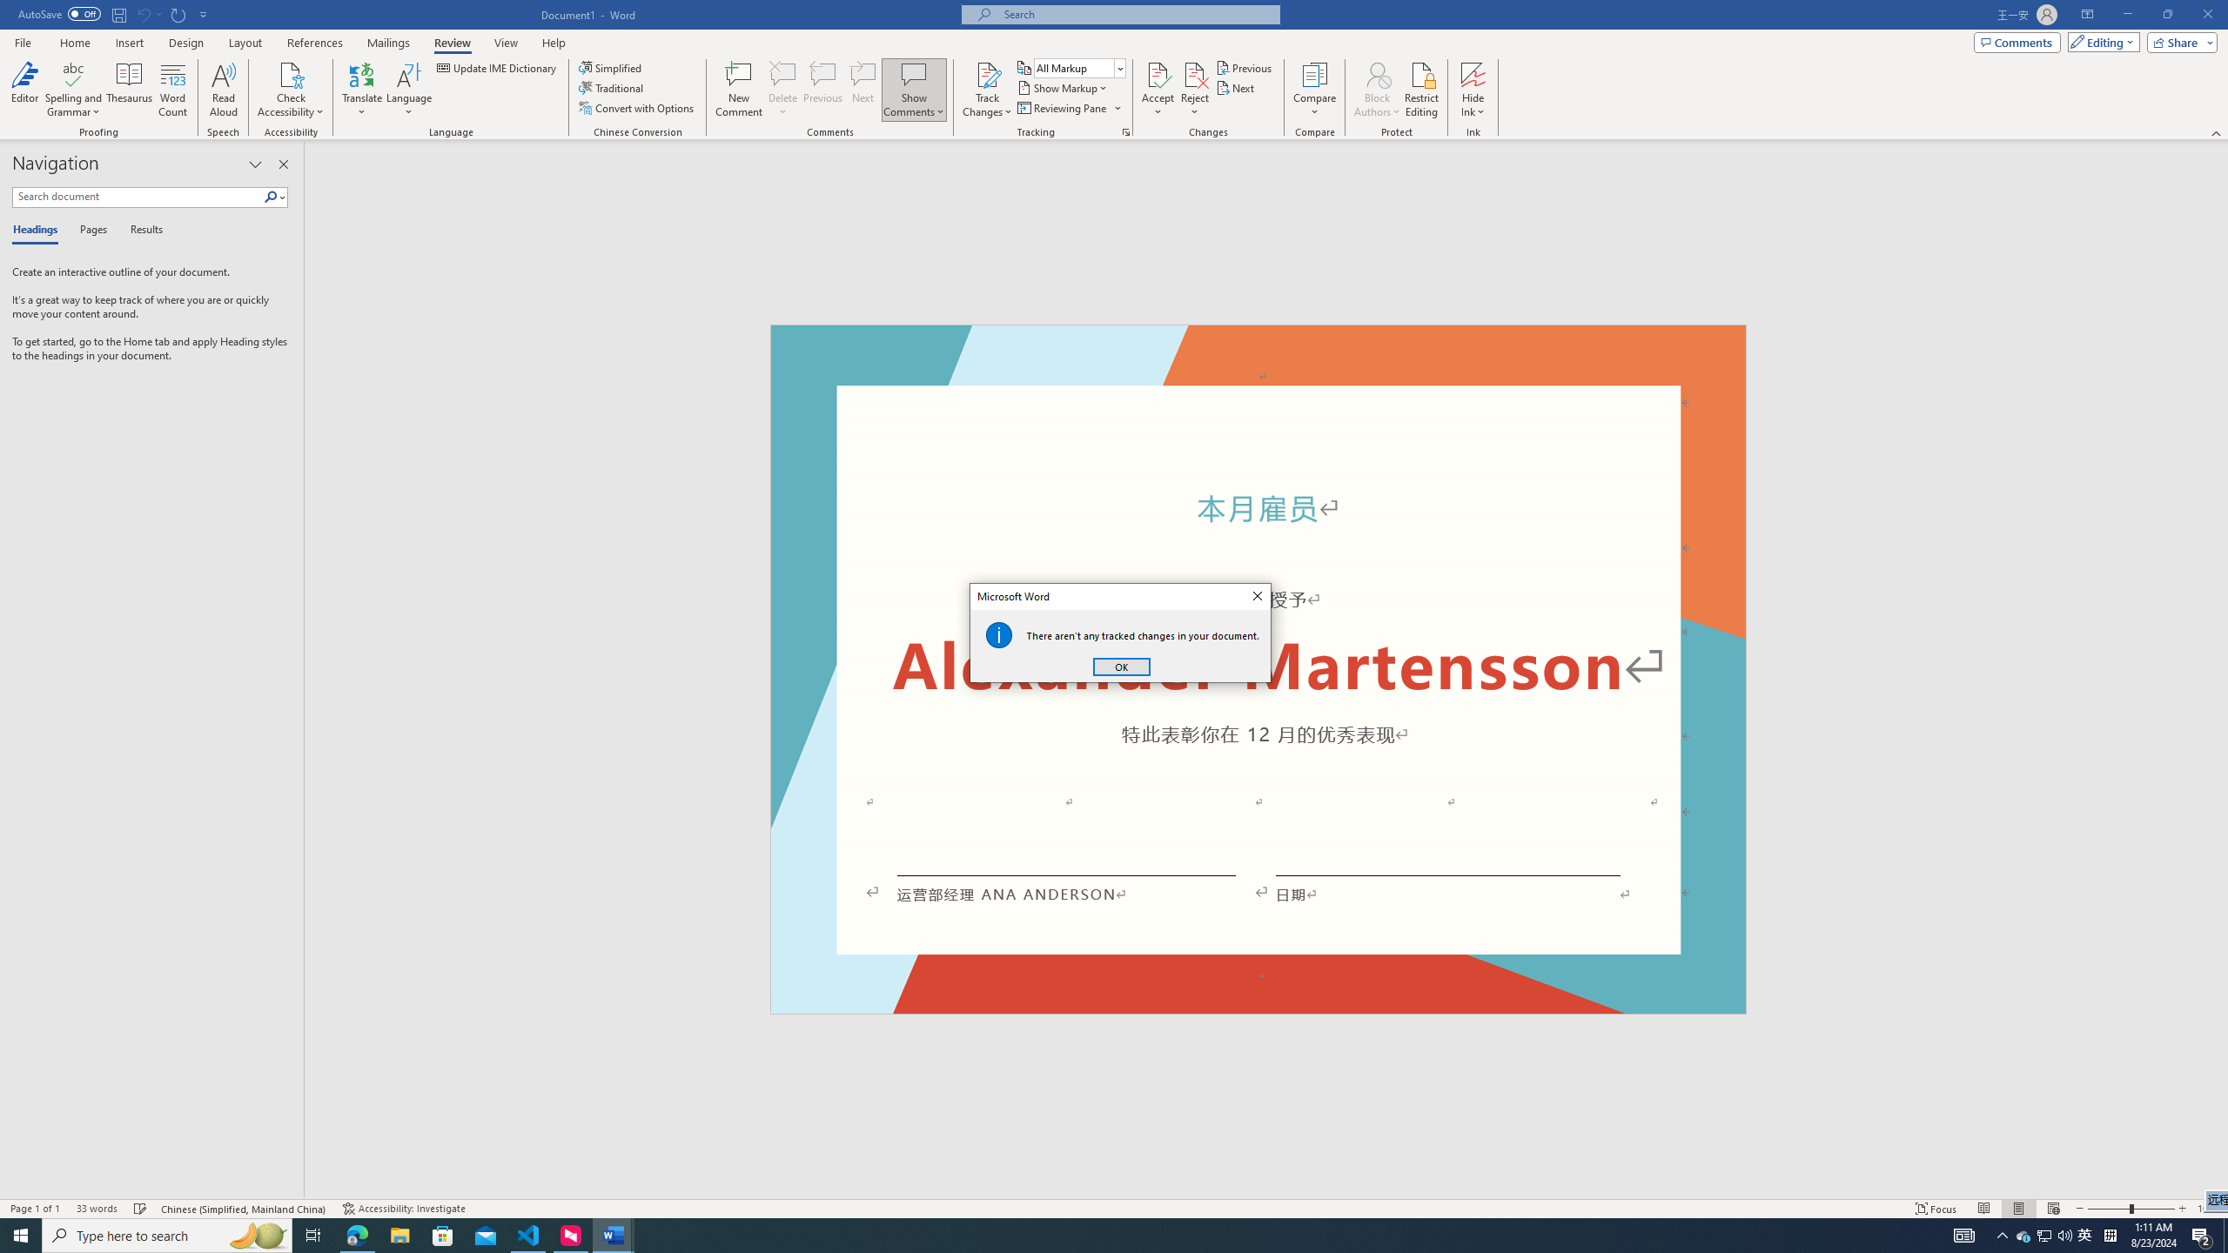 The image size is (2228, 1253). What do you see at coordinates (23, 42) in the screenshot?
I see `File Tab` at bounding box center [23, 42].